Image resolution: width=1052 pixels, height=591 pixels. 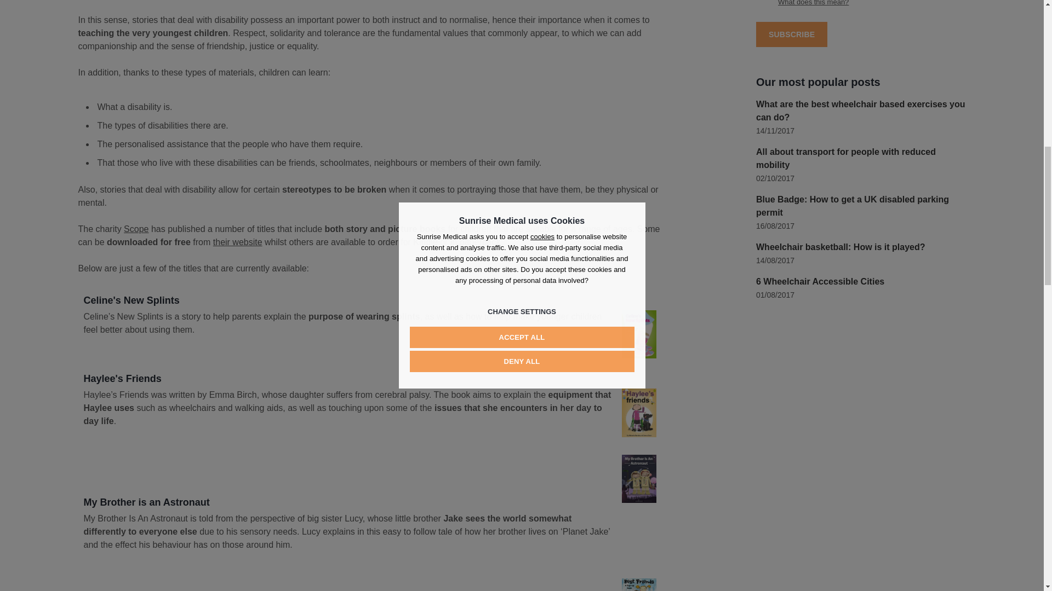 What do you see at coordinates (791, 34) in the screenshot?
I see `Subscribe` at bounding box center [791, 34].